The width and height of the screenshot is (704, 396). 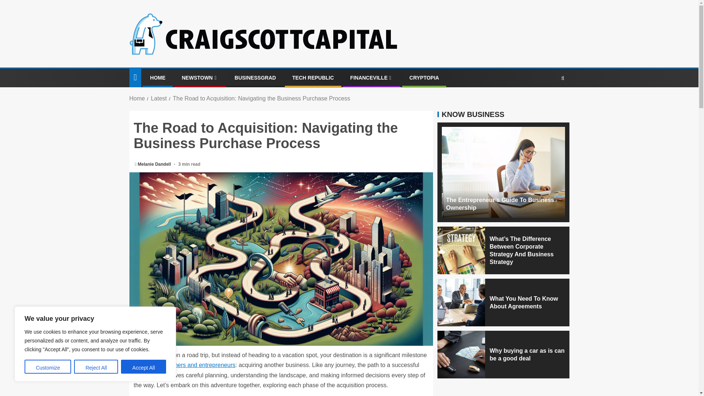 I want to click on NEWSTOWN, so click(x=200, y=78).